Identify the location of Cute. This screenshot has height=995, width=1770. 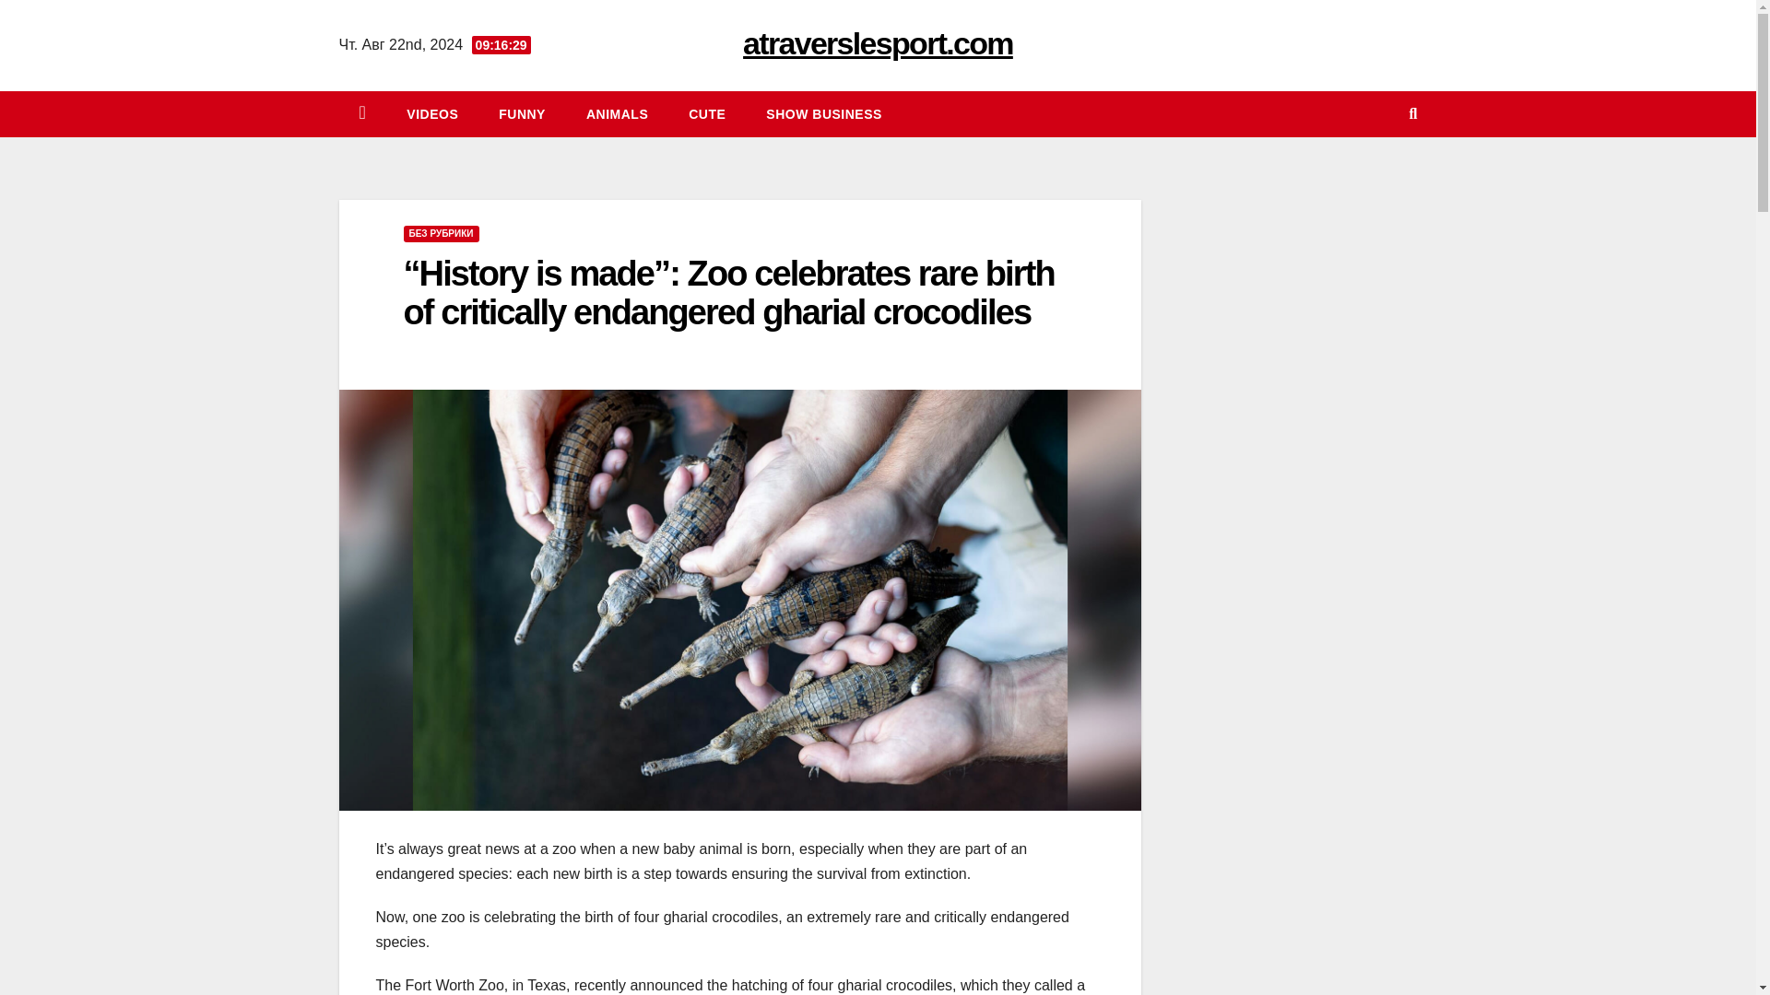
(706, 114).